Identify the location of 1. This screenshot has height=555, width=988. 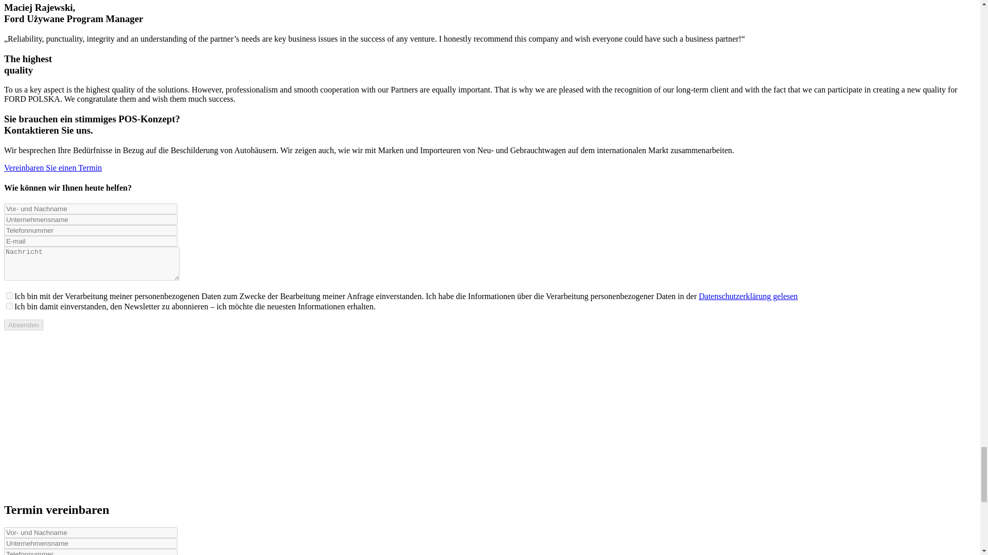
(9, 296).